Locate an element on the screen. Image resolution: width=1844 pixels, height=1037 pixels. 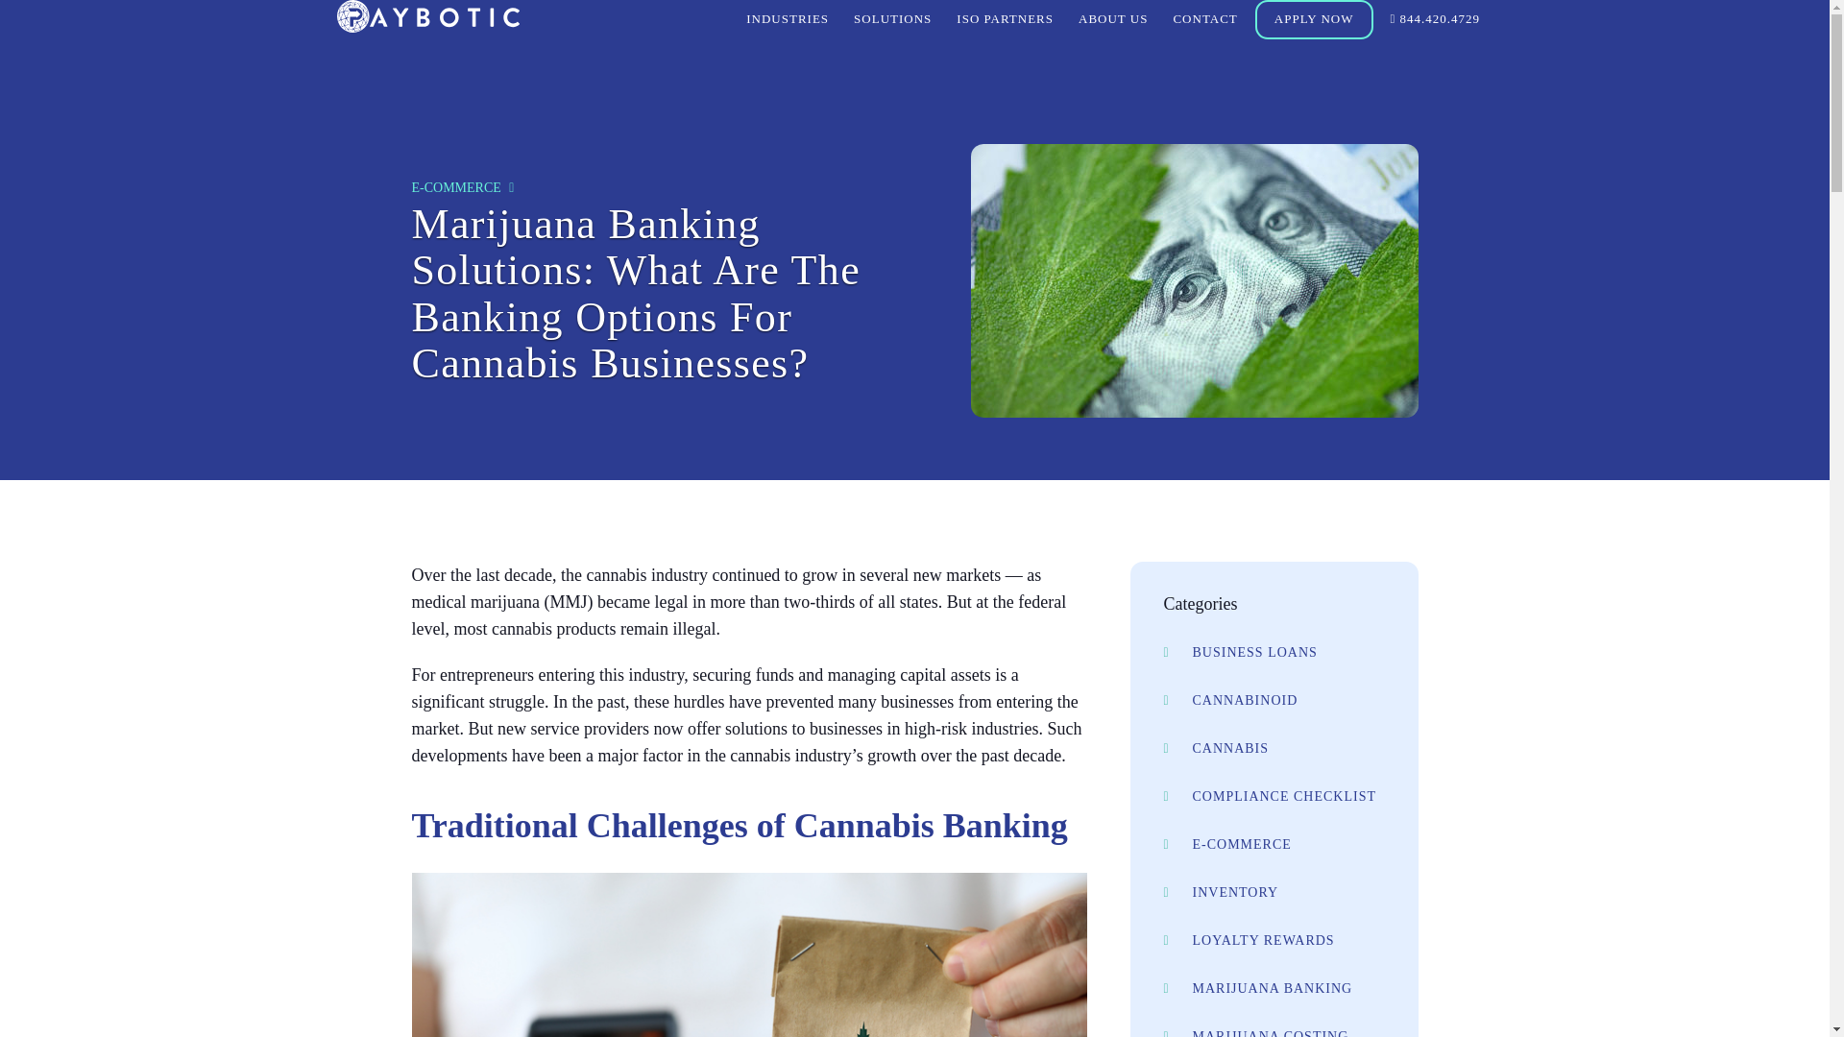
CONTACT is located at coordinates (1204, 21).